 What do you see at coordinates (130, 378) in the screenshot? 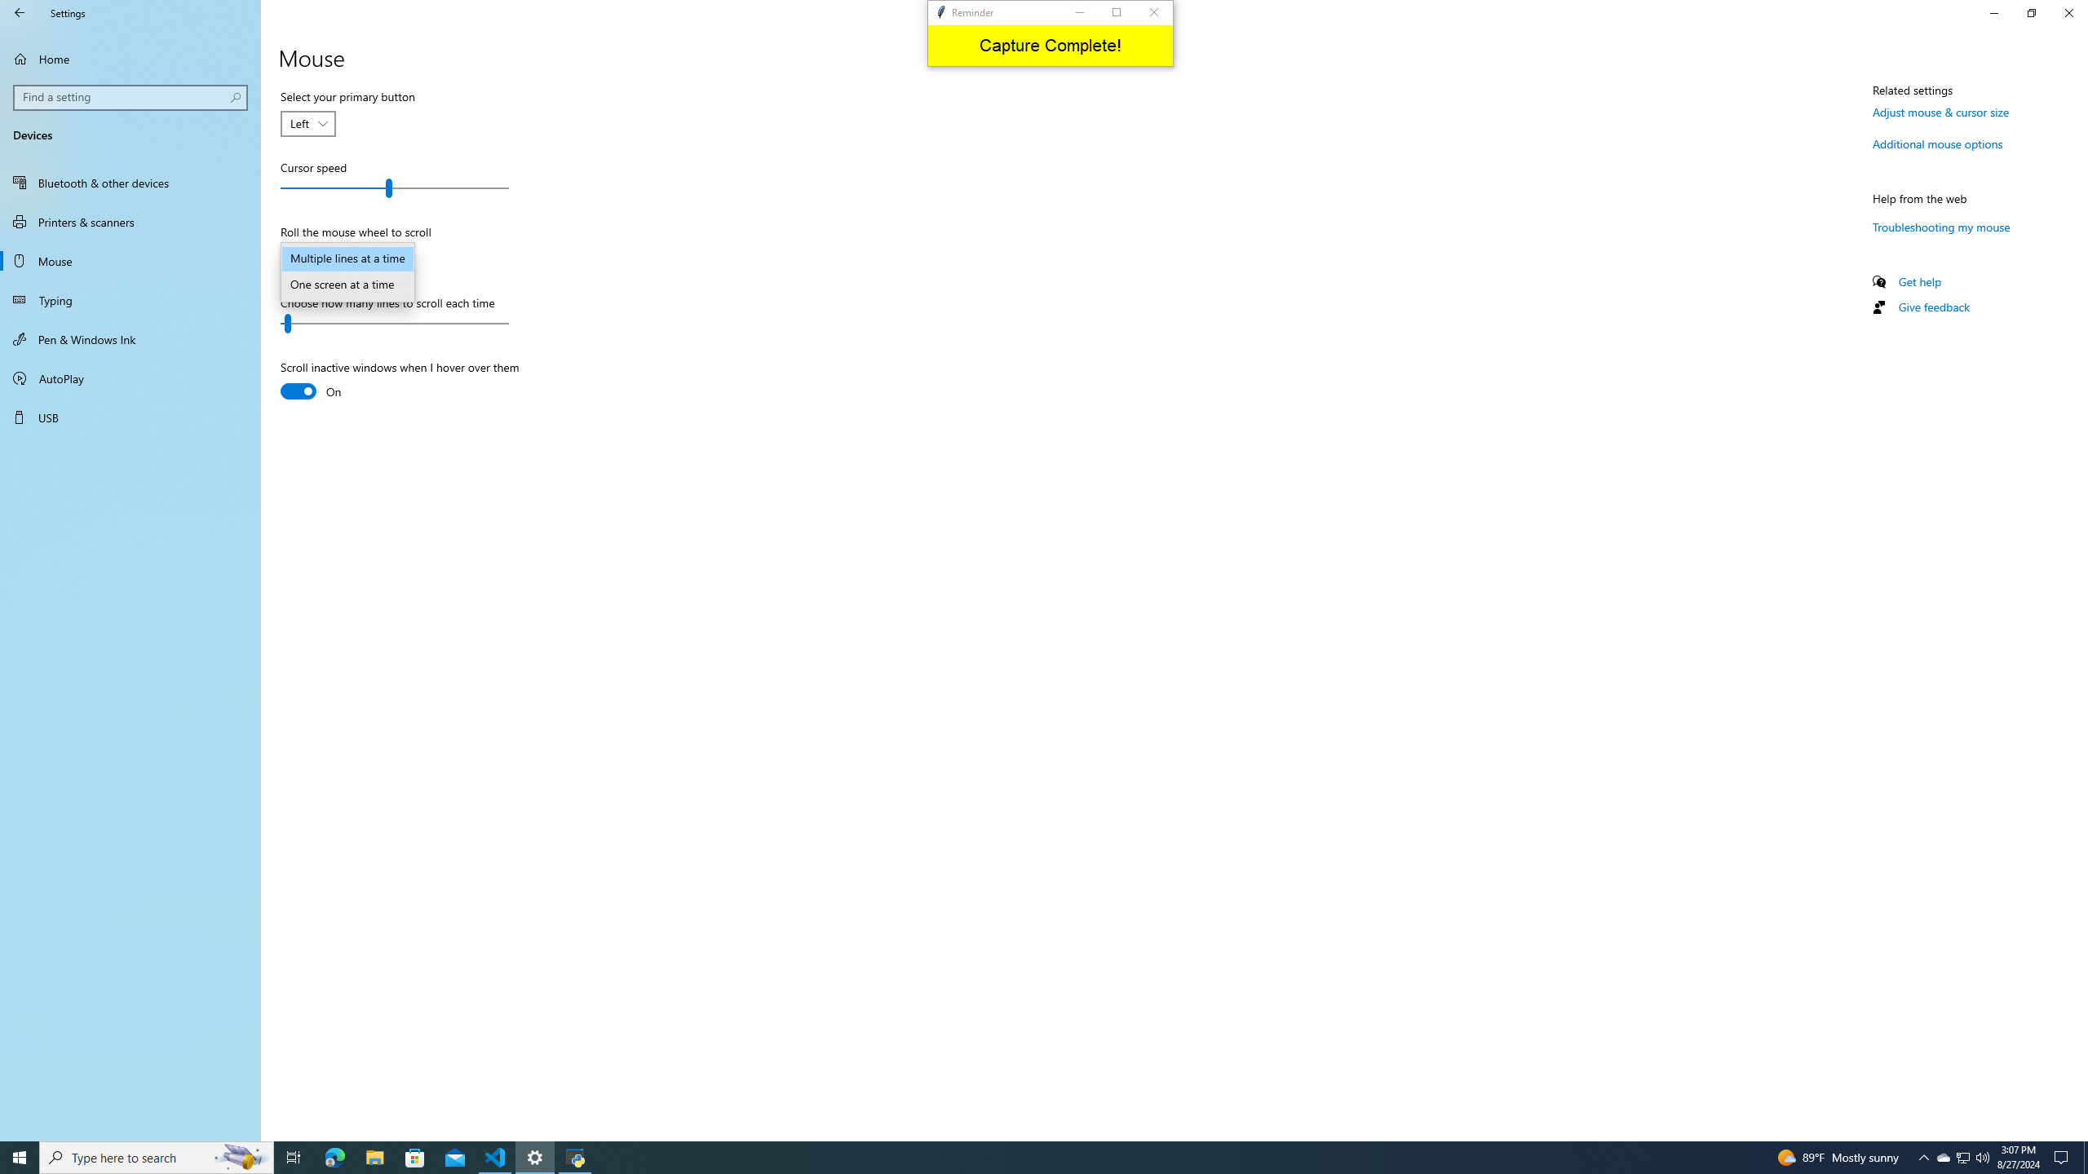
I see `AutoPlay` at bounding box center [130, 378].